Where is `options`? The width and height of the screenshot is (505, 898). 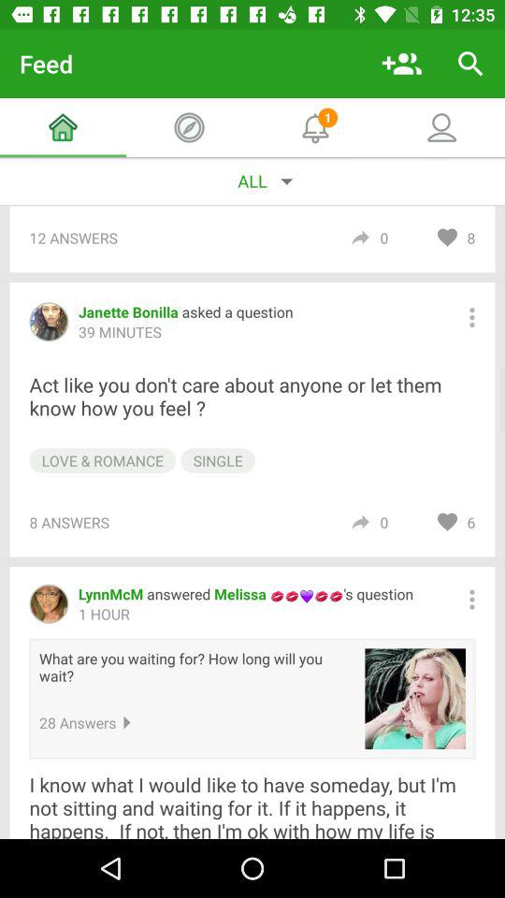
options is located at coordinates (471, 317).